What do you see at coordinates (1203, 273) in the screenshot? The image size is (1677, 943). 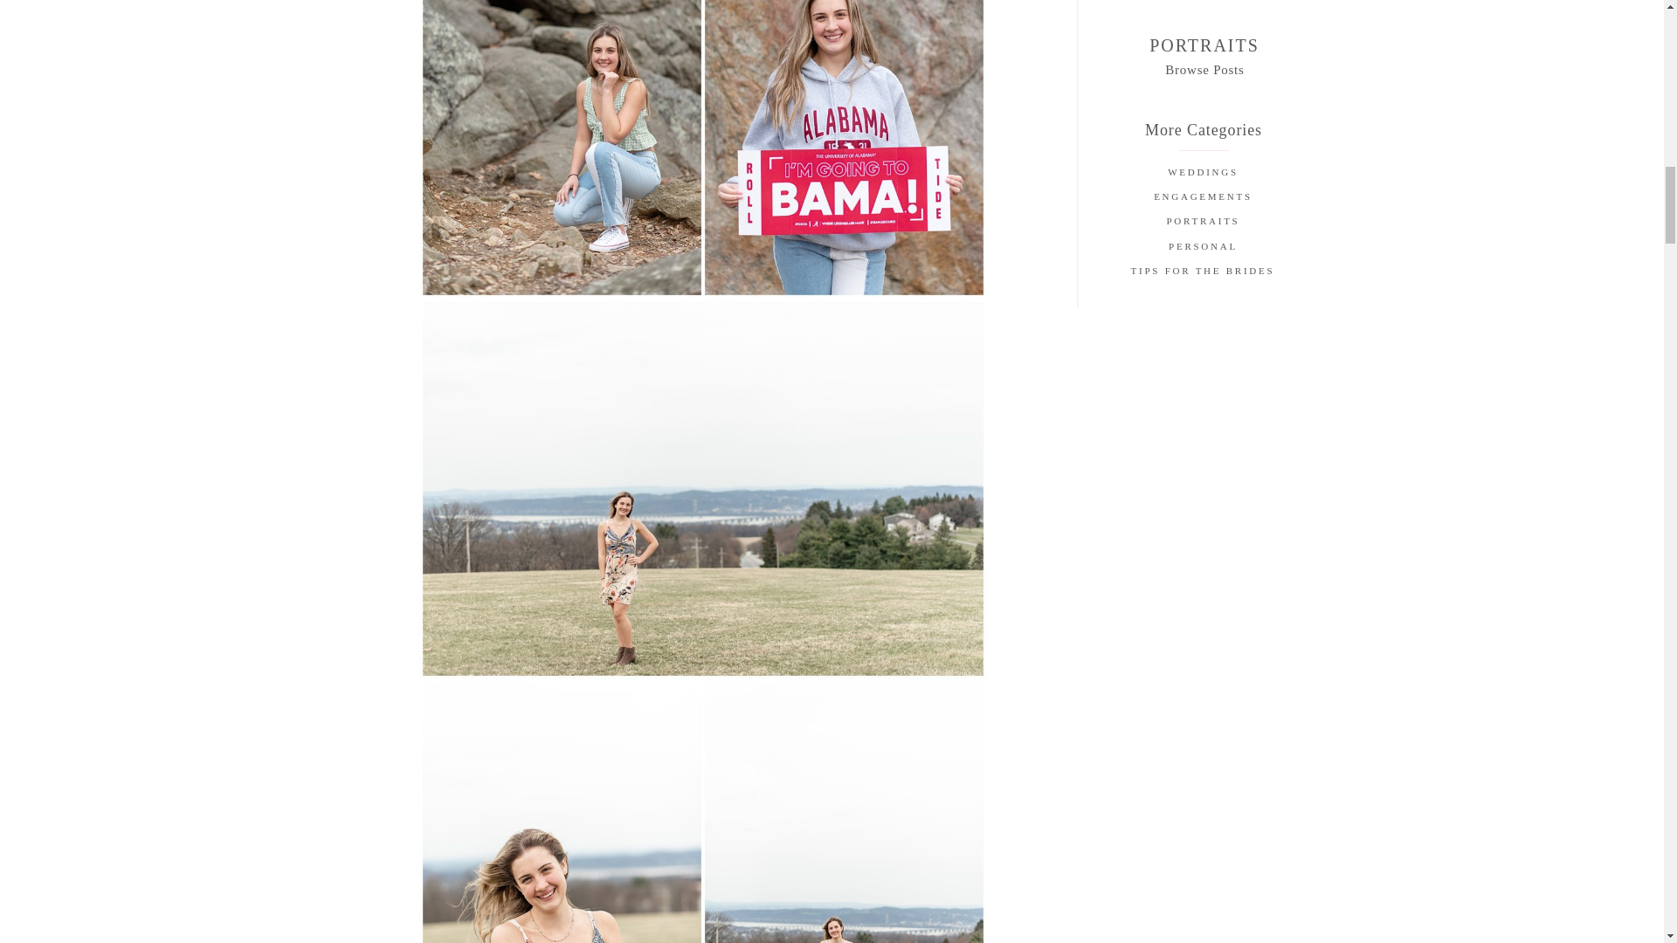 I see `TIPS FOR THE BRIDES` at bounding box center [1203, 273].